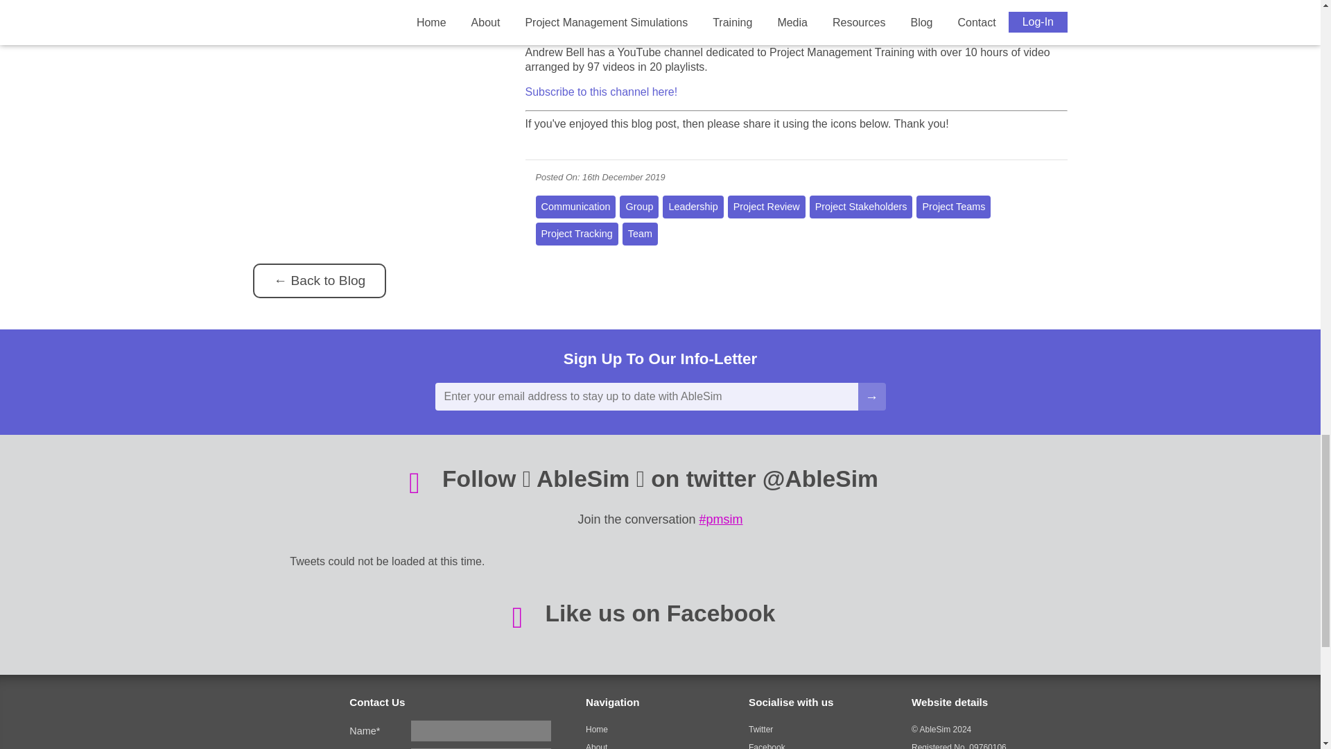 This screenshot has width=1331, height=749. Describe the element at coordinates (645, 207) in the screenshot. I see `Group` at that location.